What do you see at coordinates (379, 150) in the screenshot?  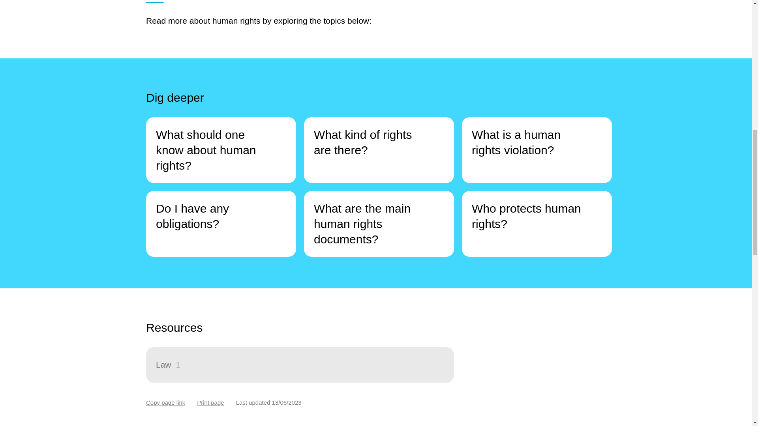 I see `What kind of rights are there?` at bounding box center [379, 150].